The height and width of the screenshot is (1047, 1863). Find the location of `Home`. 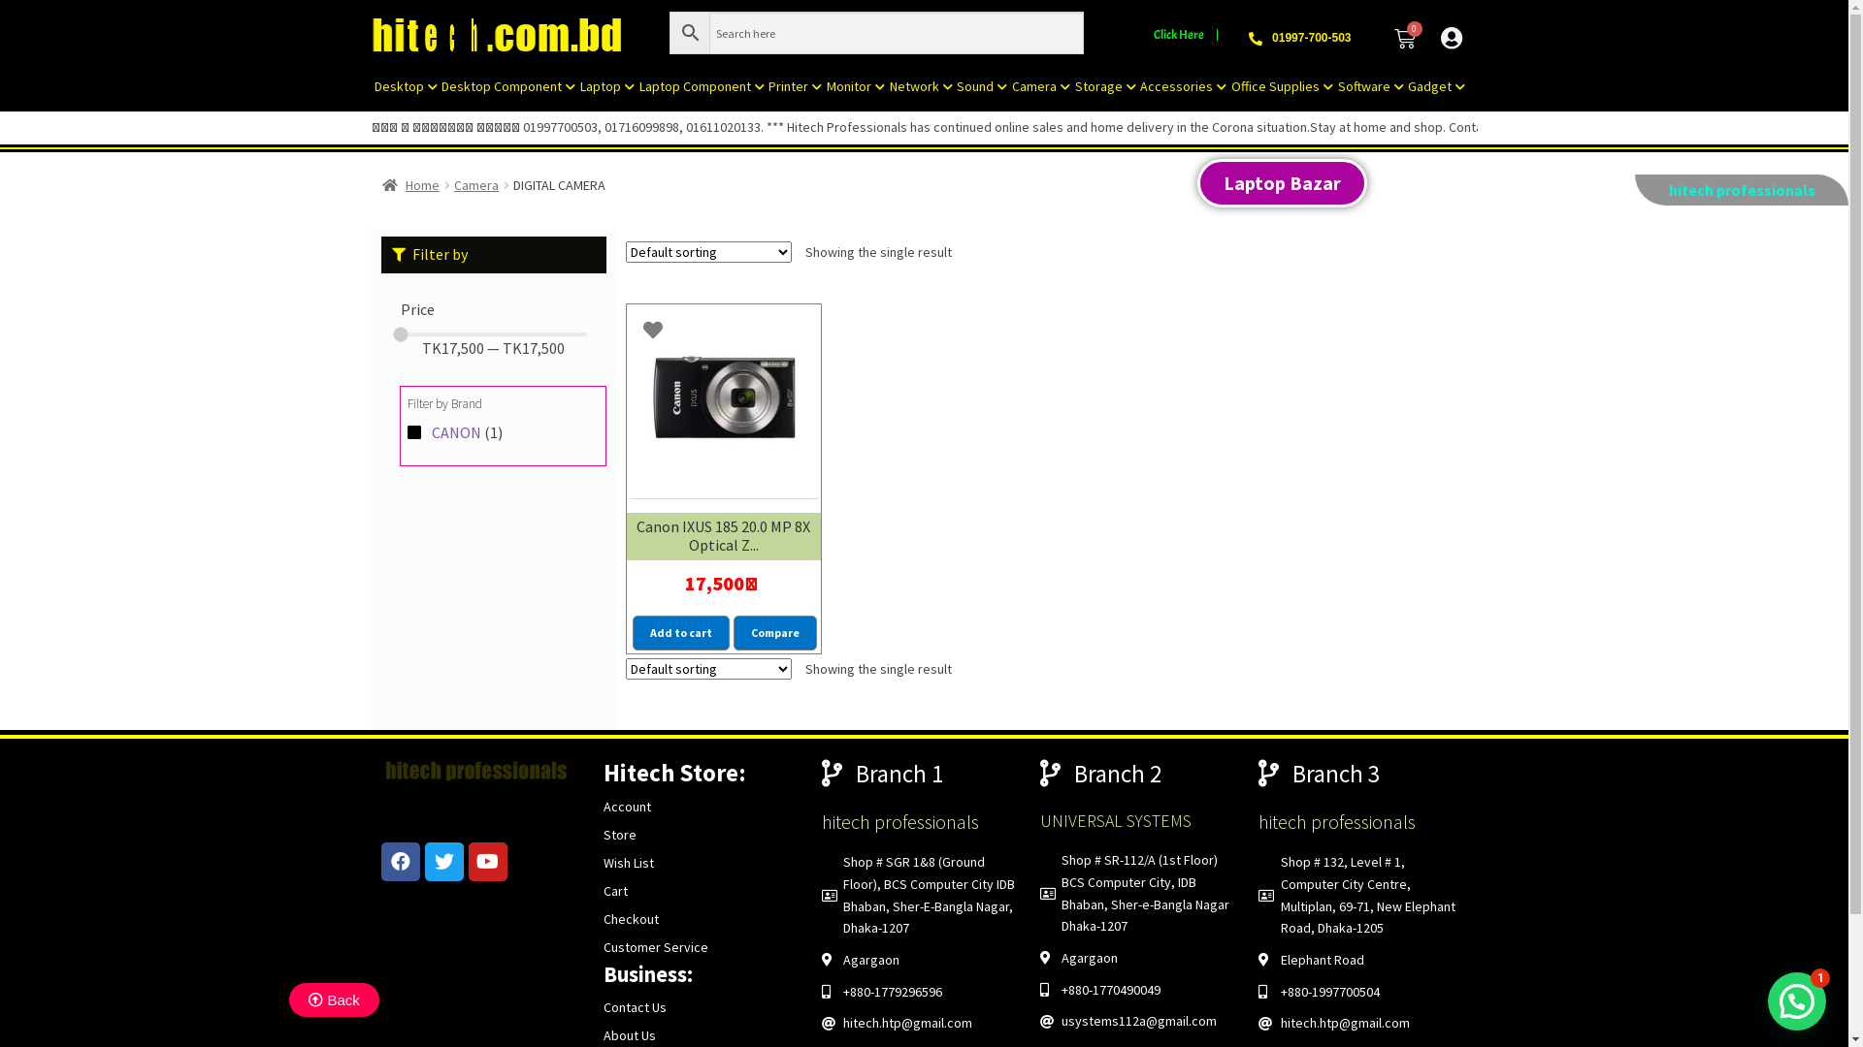

Home is located at coordinates (411, 185).